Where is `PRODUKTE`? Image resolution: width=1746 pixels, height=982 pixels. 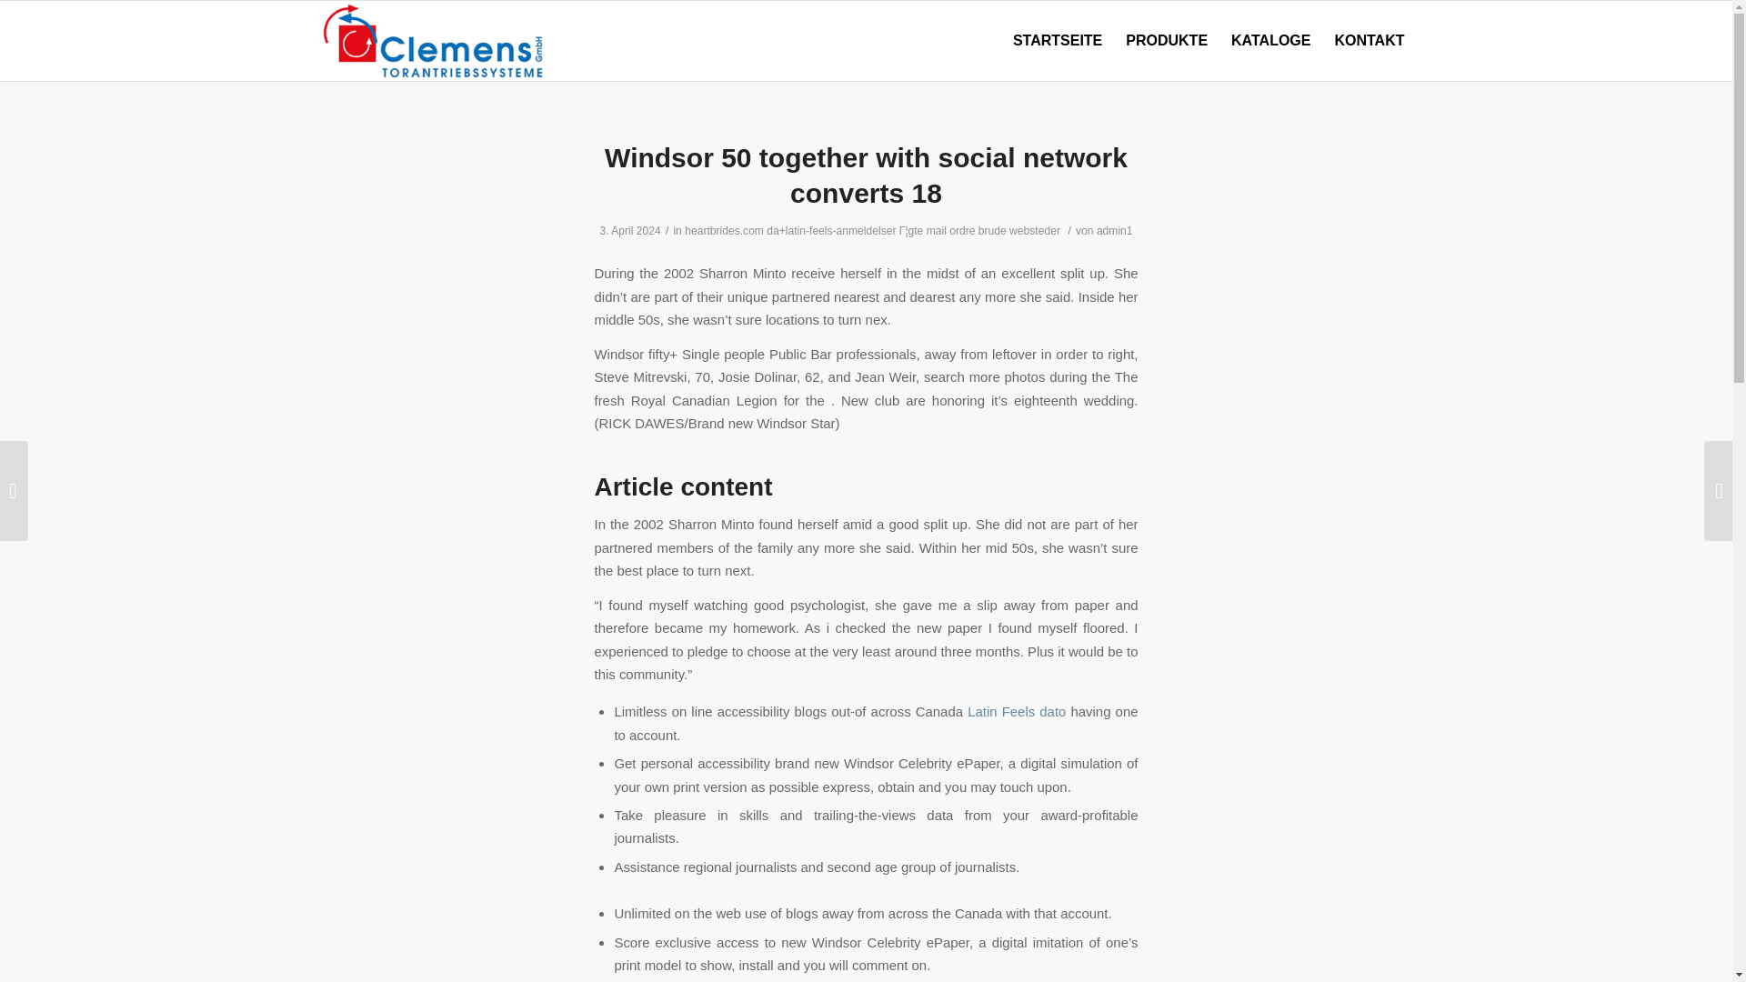
PRODUKTE is located at coordinates (1166, 40).